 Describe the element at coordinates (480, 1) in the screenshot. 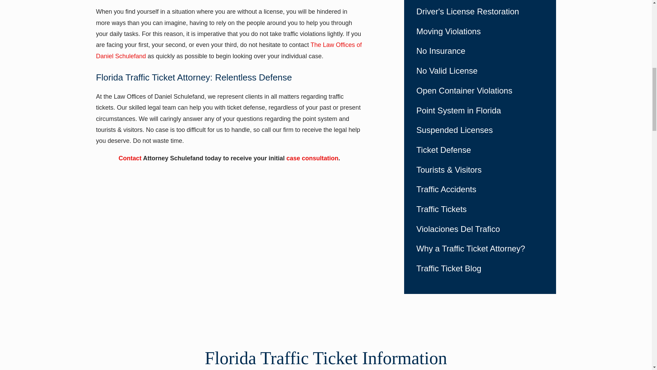

I see `Commercial Vehicle Violations` at that location.